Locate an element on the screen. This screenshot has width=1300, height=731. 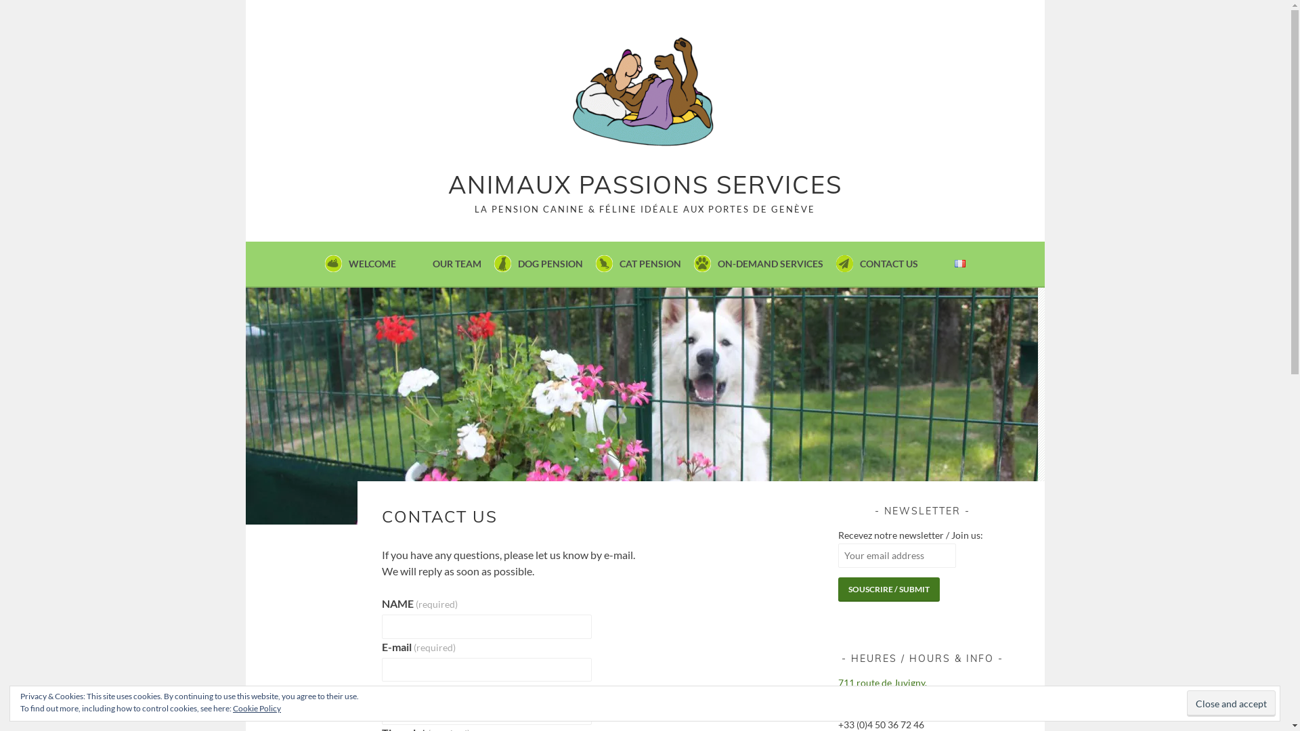
ON-DEMAND SERVICES is located at coordinates (771, 264).